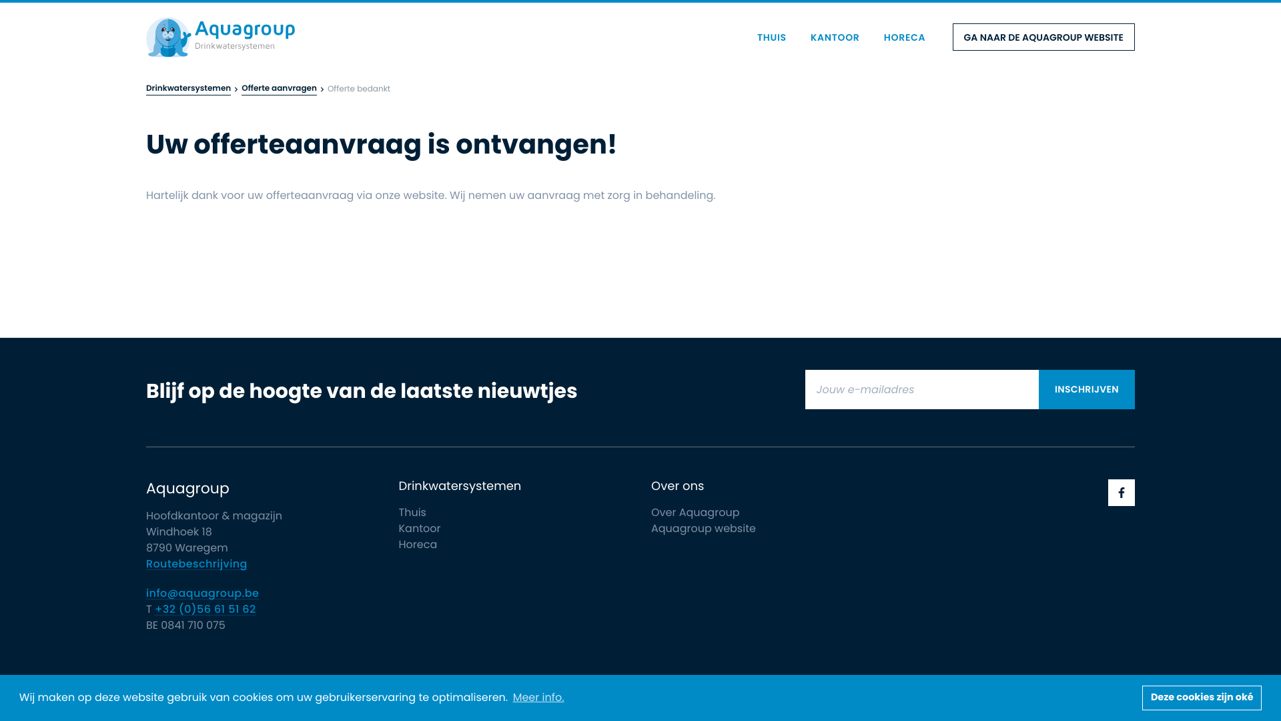 Image resolution: width=1281 pixels, height=721 pixels. What do you see at coordinates (188, 89) in the screenshot?
I see `Drinkwatersystemen` at bounding box center [188, 89].